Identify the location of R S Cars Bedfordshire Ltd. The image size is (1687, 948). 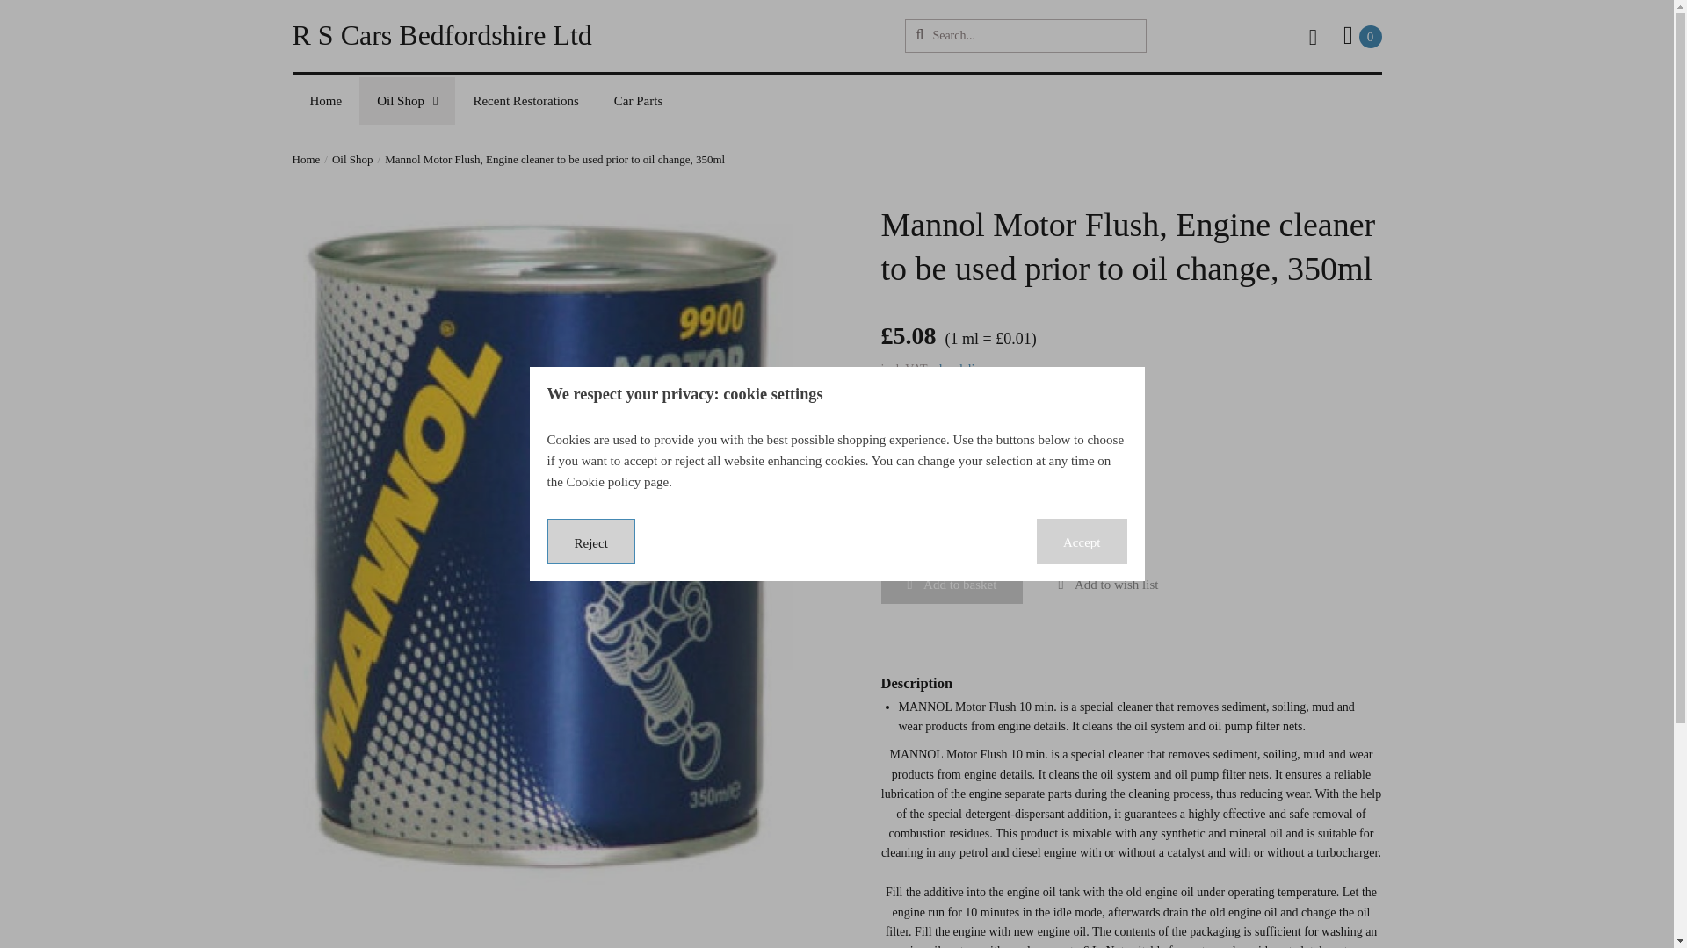
(929, 504).